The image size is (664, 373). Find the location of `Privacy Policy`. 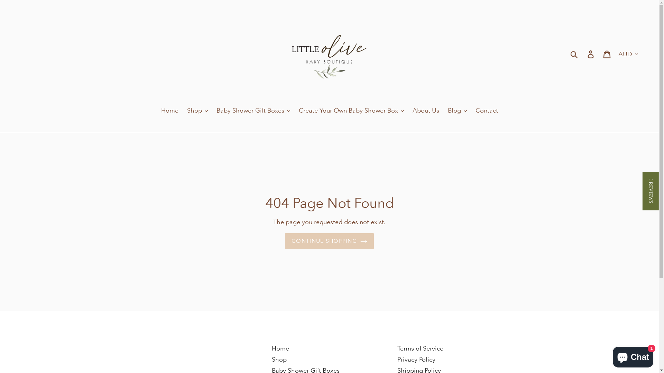

Privacy Policy is located at coordinates (416, 359).